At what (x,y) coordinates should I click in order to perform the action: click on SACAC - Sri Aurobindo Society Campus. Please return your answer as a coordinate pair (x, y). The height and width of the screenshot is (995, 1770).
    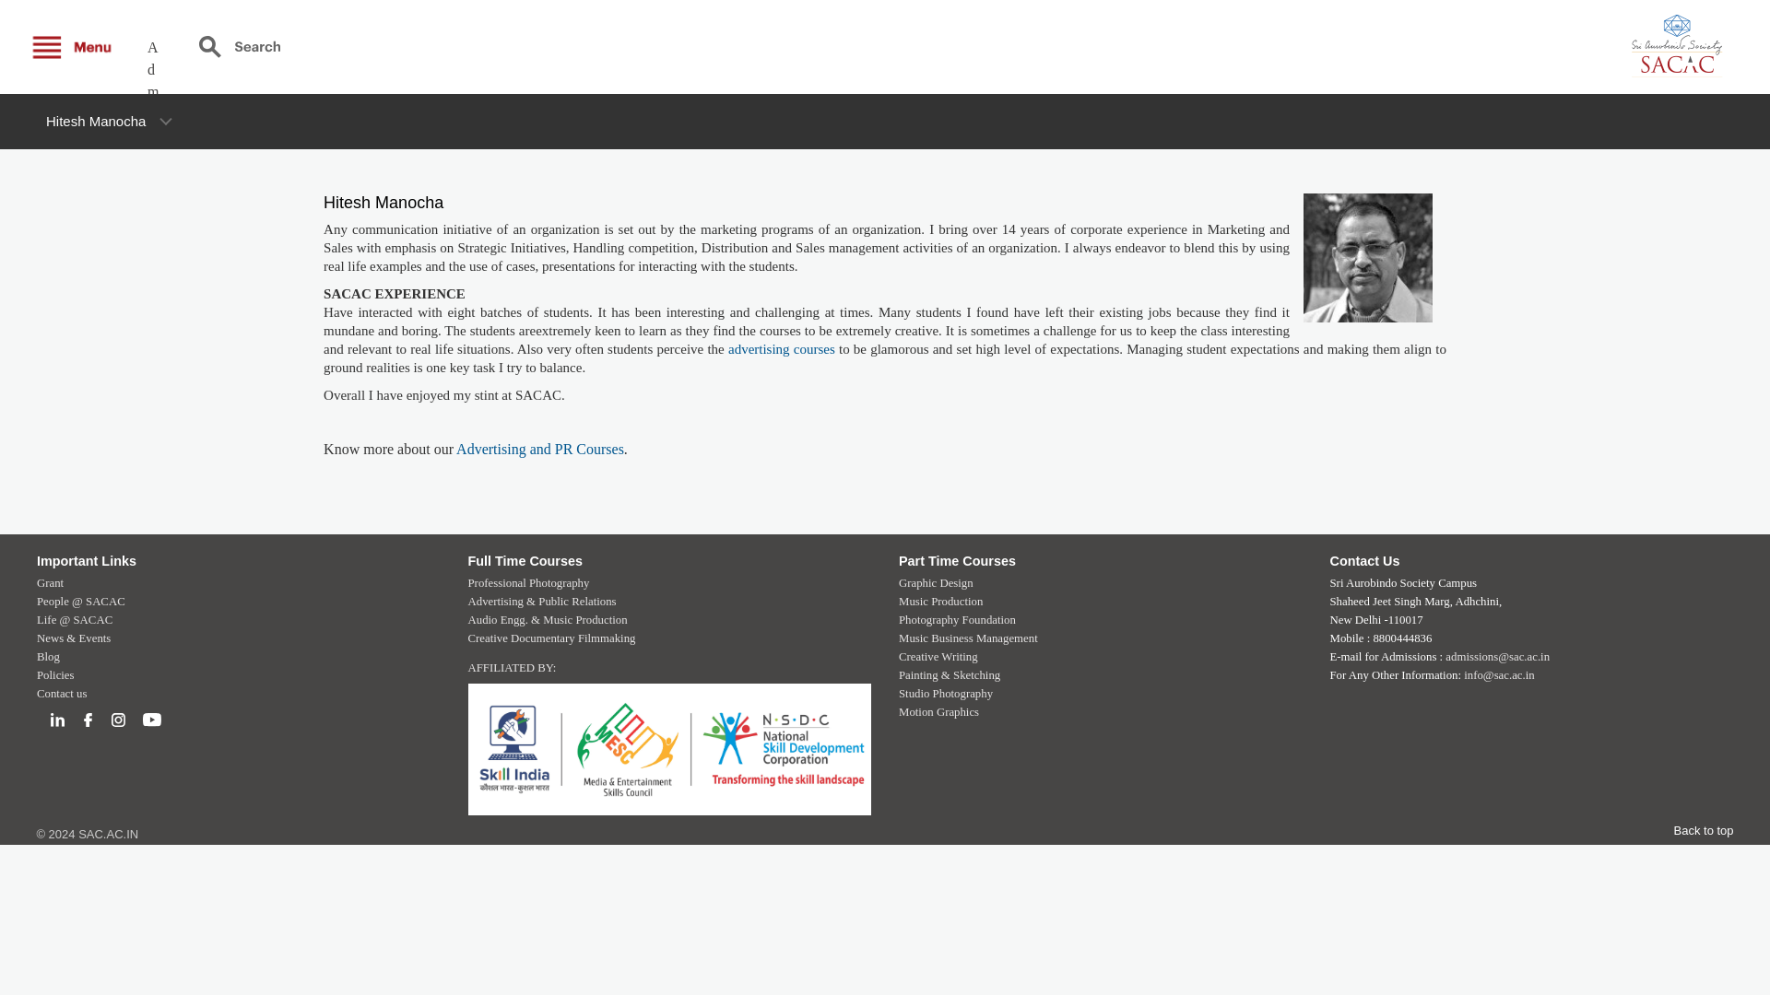
    Looking at the image, I should click on (1627, 46).